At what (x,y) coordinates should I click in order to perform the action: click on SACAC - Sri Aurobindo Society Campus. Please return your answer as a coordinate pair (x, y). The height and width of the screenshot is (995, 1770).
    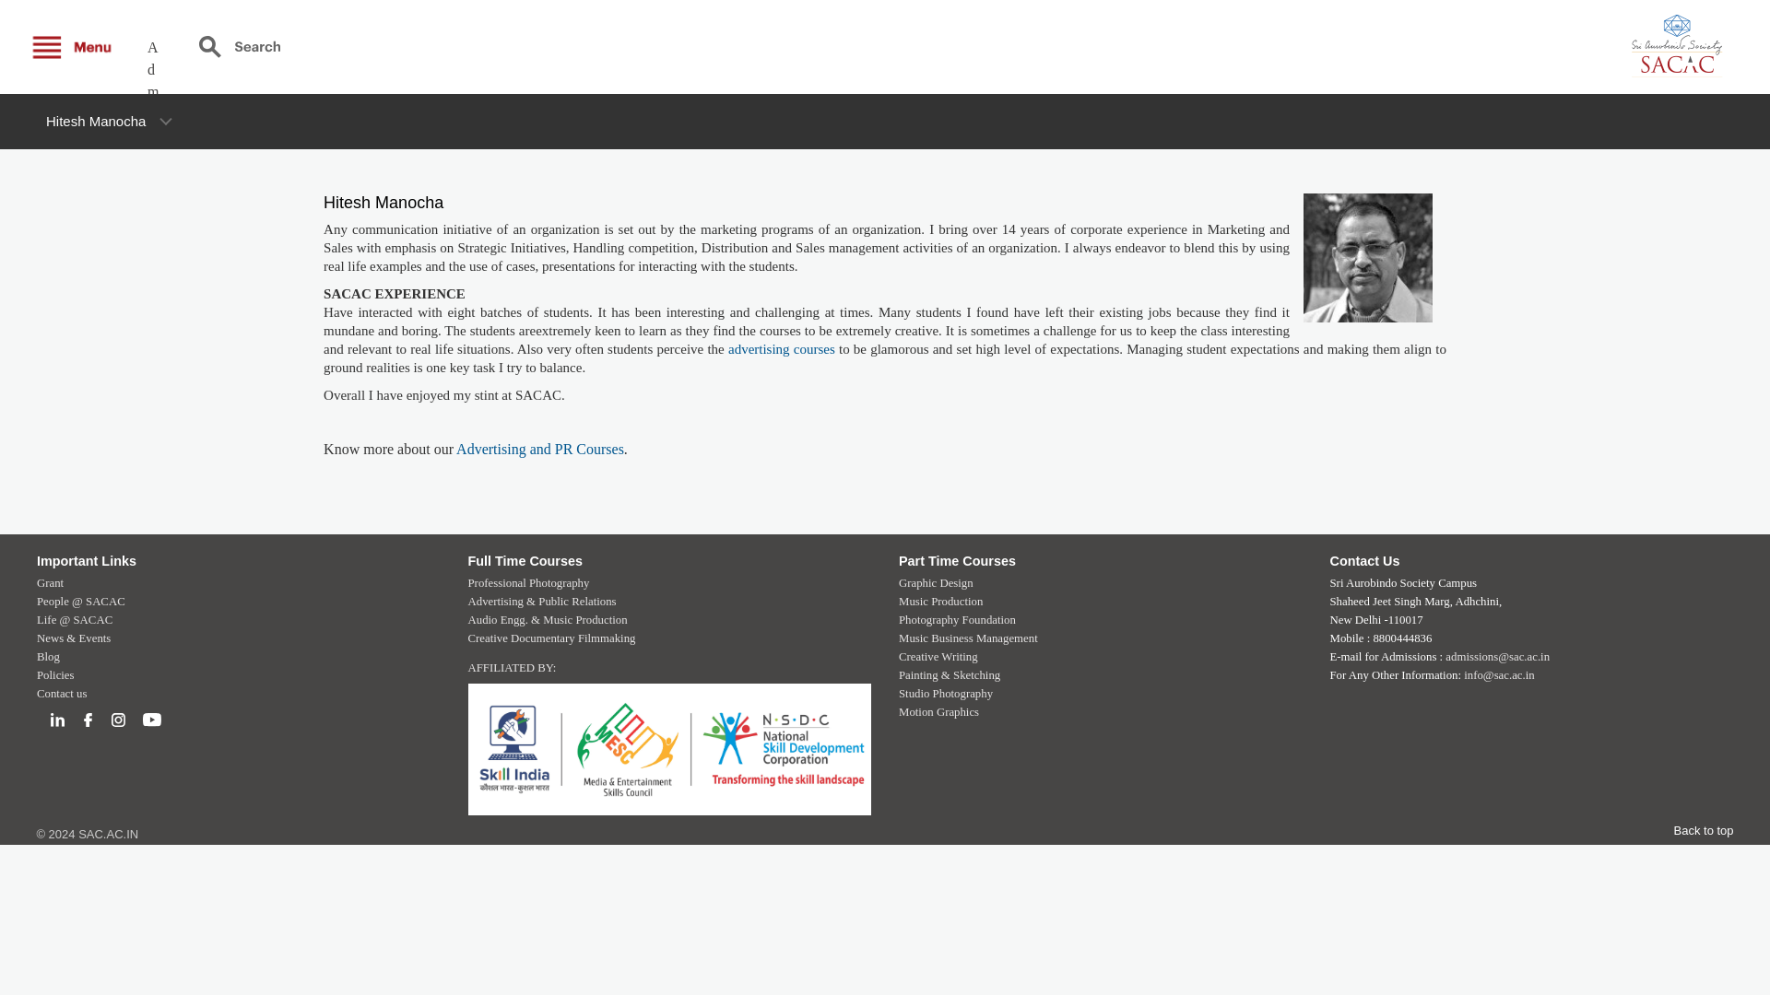
    Looking at the image, I should click on (1627, 46).